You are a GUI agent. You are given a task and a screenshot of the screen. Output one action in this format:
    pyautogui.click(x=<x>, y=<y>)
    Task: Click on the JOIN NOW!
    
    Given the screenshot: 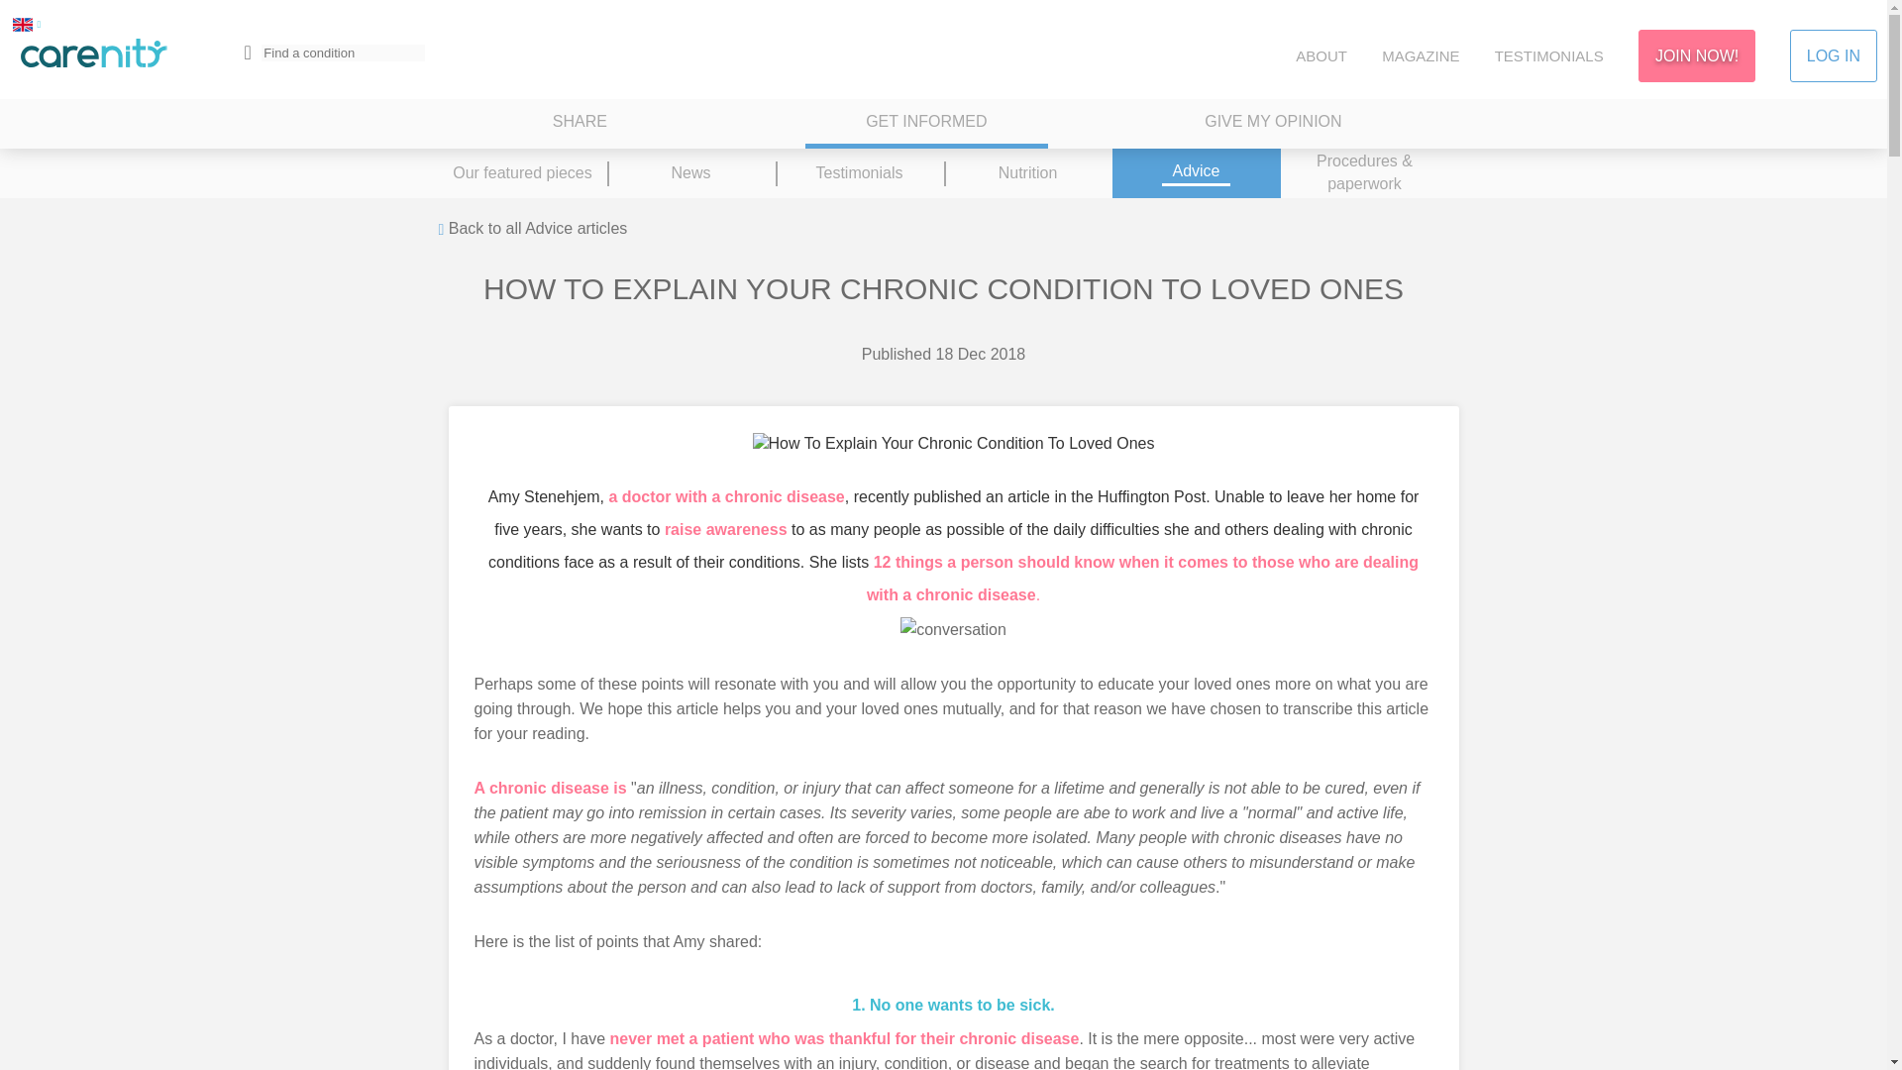 What is the action you would take?
    pyautogui.click(x=1696, y=55)
    